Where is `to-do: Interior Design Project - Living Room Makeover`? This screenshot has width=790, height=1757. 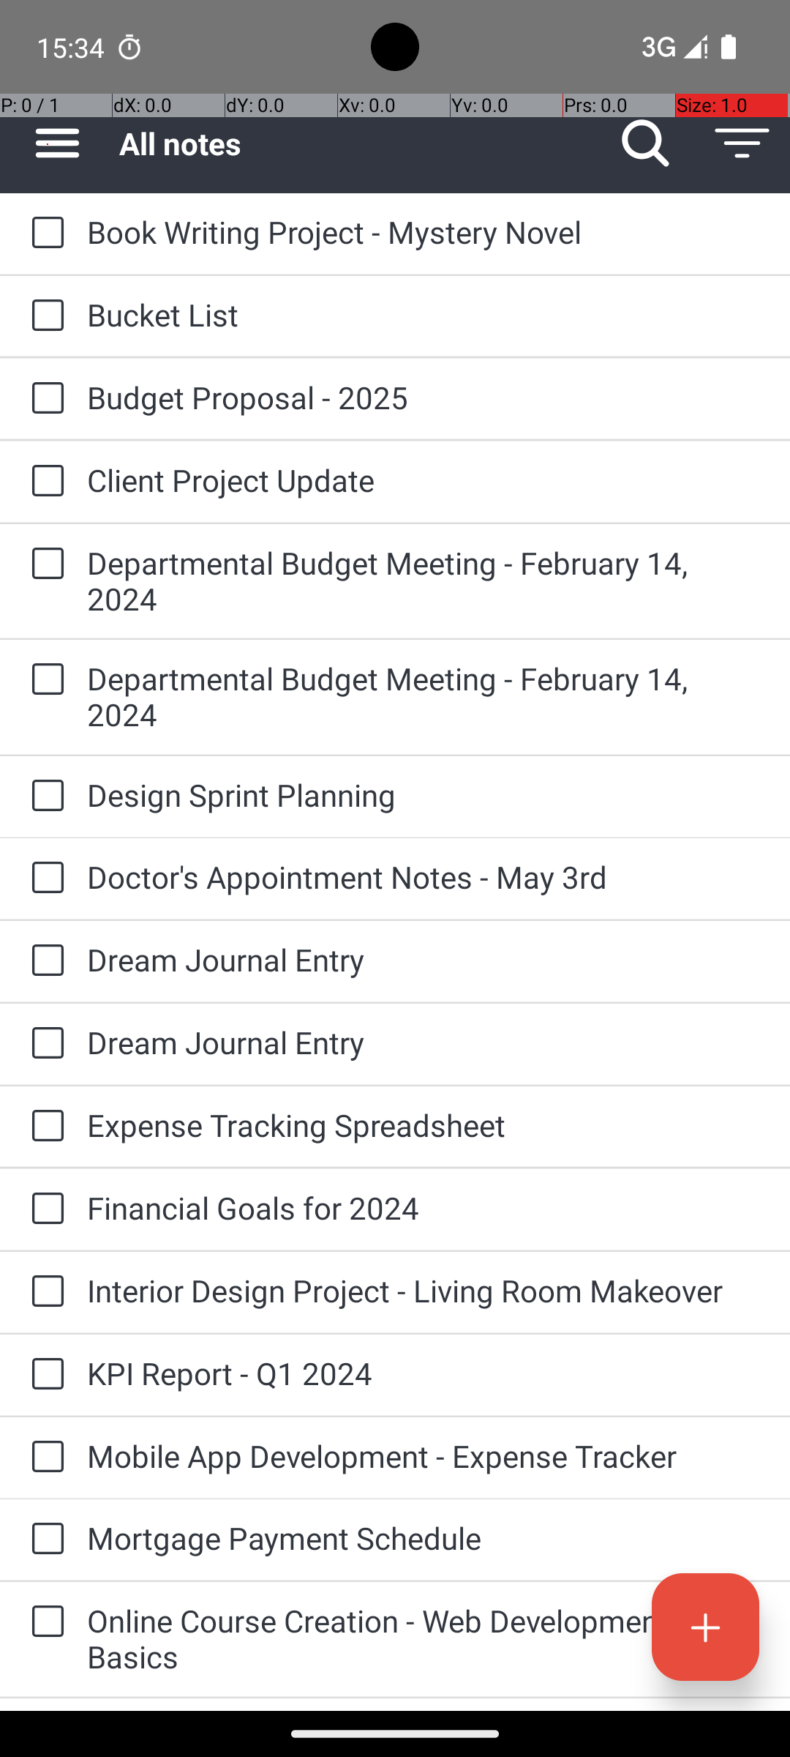
to-do: Interior Design Project - Living Room Makeover is located at coordinates (44, 1293).